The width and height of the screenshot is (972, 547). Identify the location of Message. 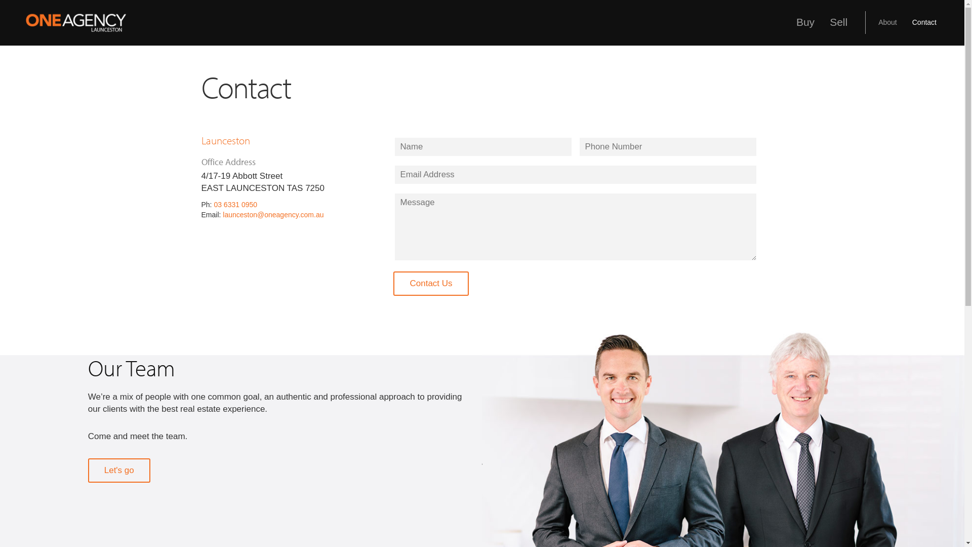
(578, 231).